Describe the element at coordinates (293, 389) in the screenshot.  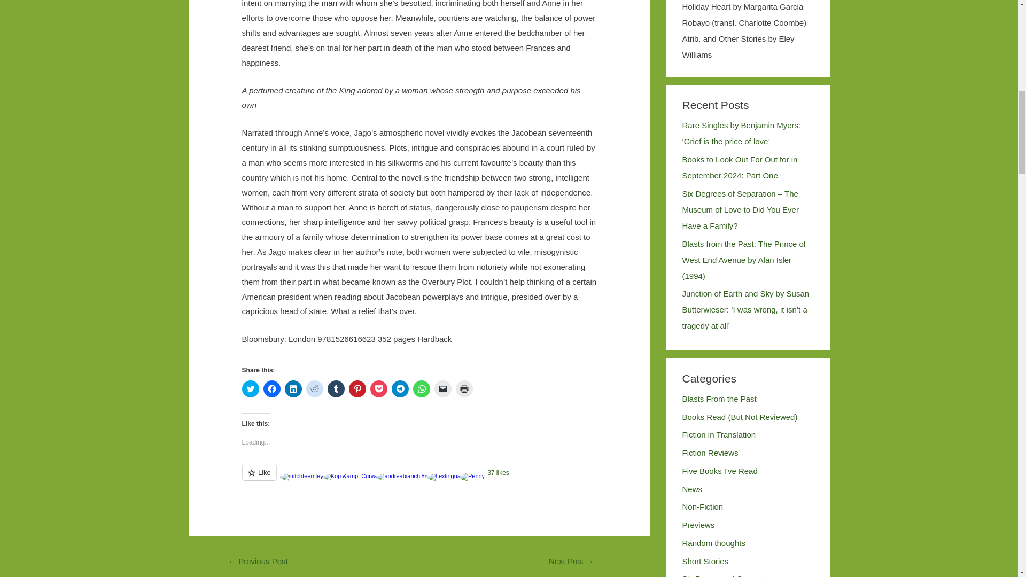
I see `Click to share on LinkedIn` at that location.